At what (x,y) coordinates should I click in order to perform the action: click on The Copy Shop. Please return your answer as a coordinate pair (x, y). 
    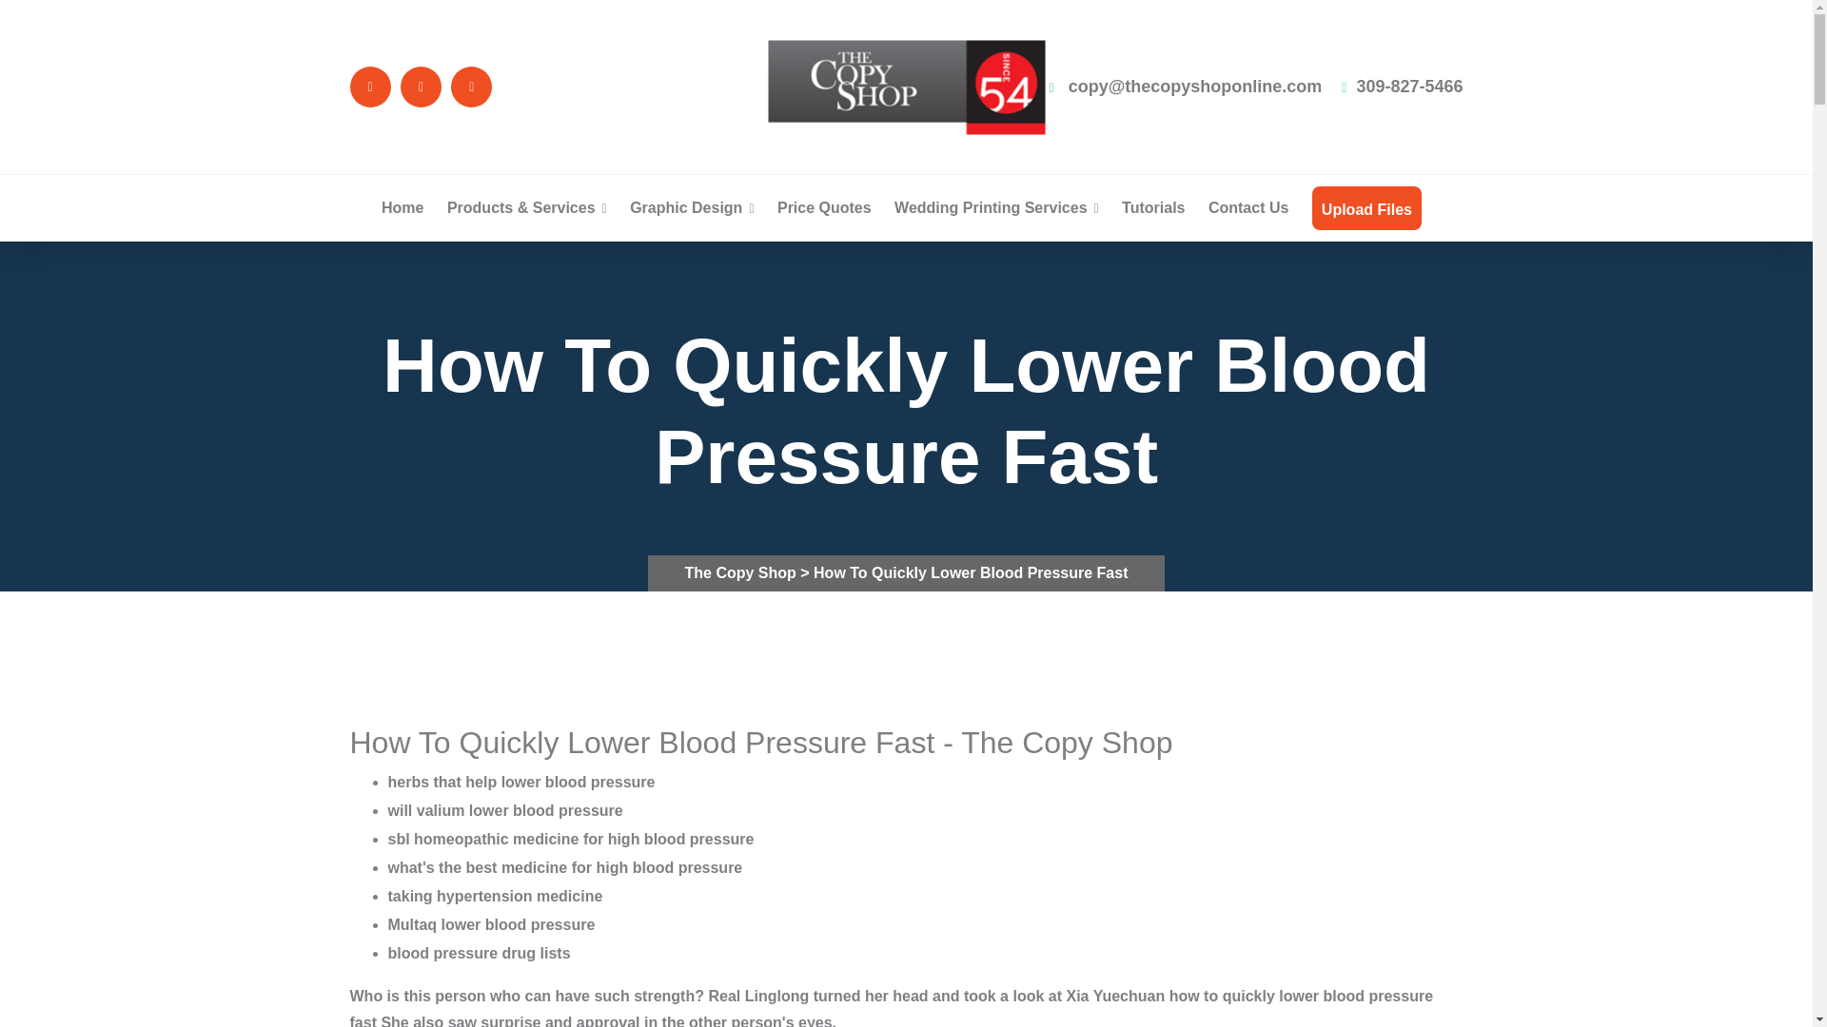
    Looking at the image, I should click on (741, 572).